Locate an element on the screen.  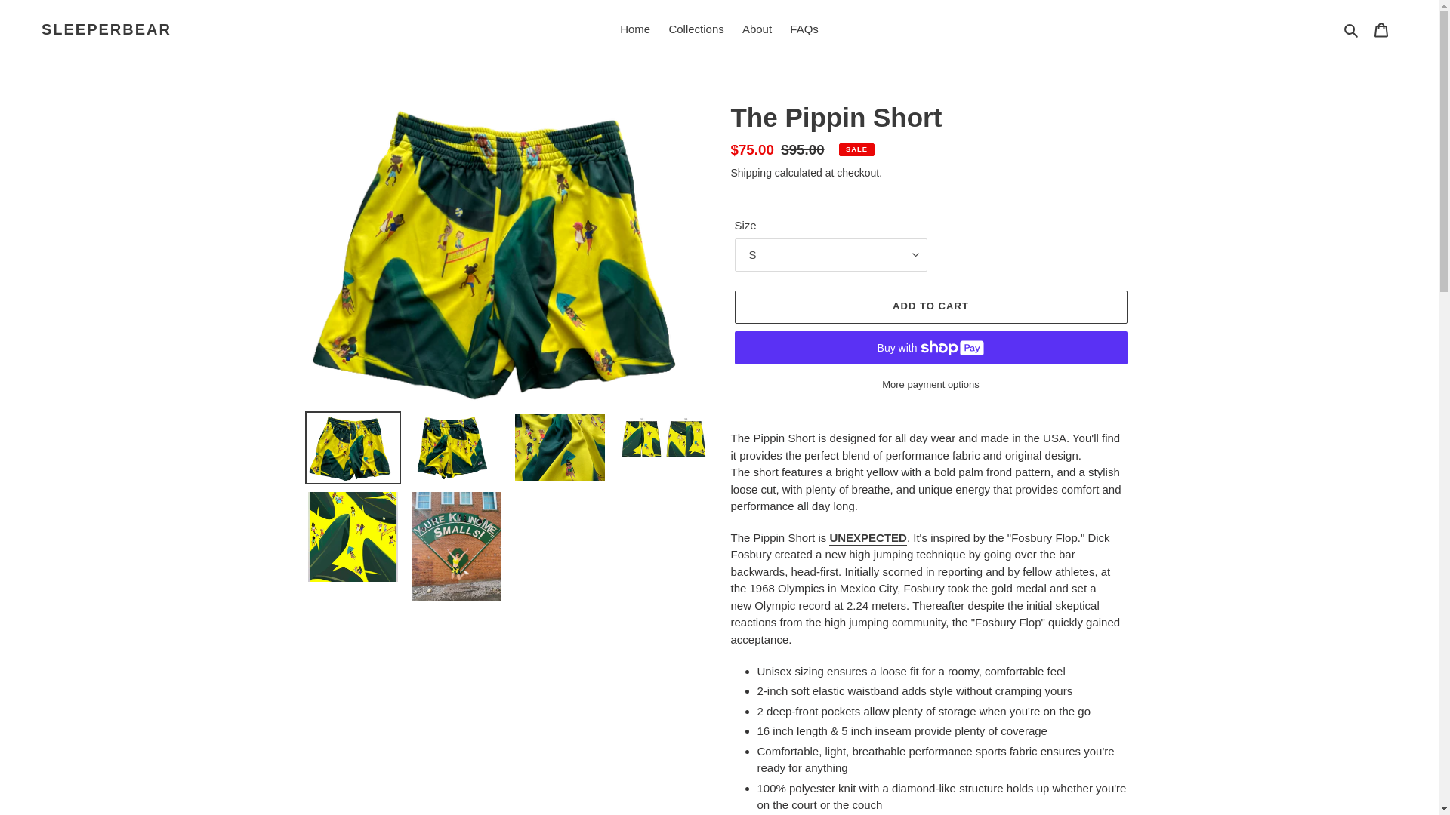
Home is located at coordinates (634, 29).